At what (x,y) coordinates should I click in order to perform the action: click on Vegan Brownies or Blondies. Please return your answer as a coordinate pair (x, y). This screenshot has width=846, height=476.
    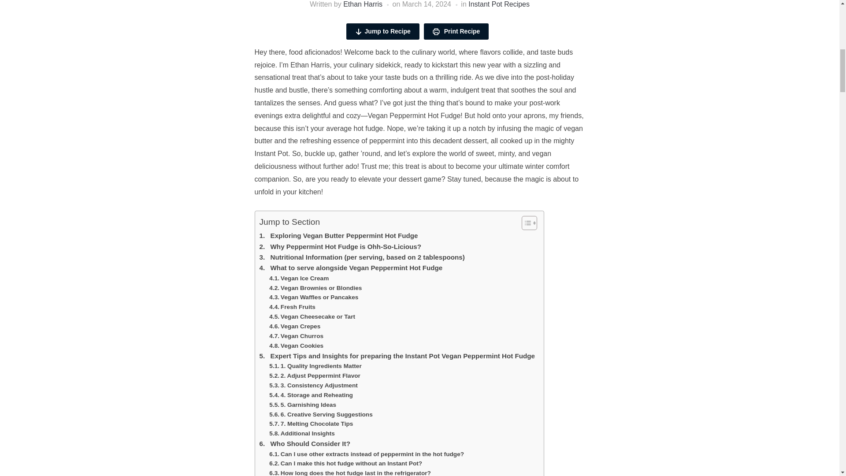
    Looking at the image, I should click on (315, 288).